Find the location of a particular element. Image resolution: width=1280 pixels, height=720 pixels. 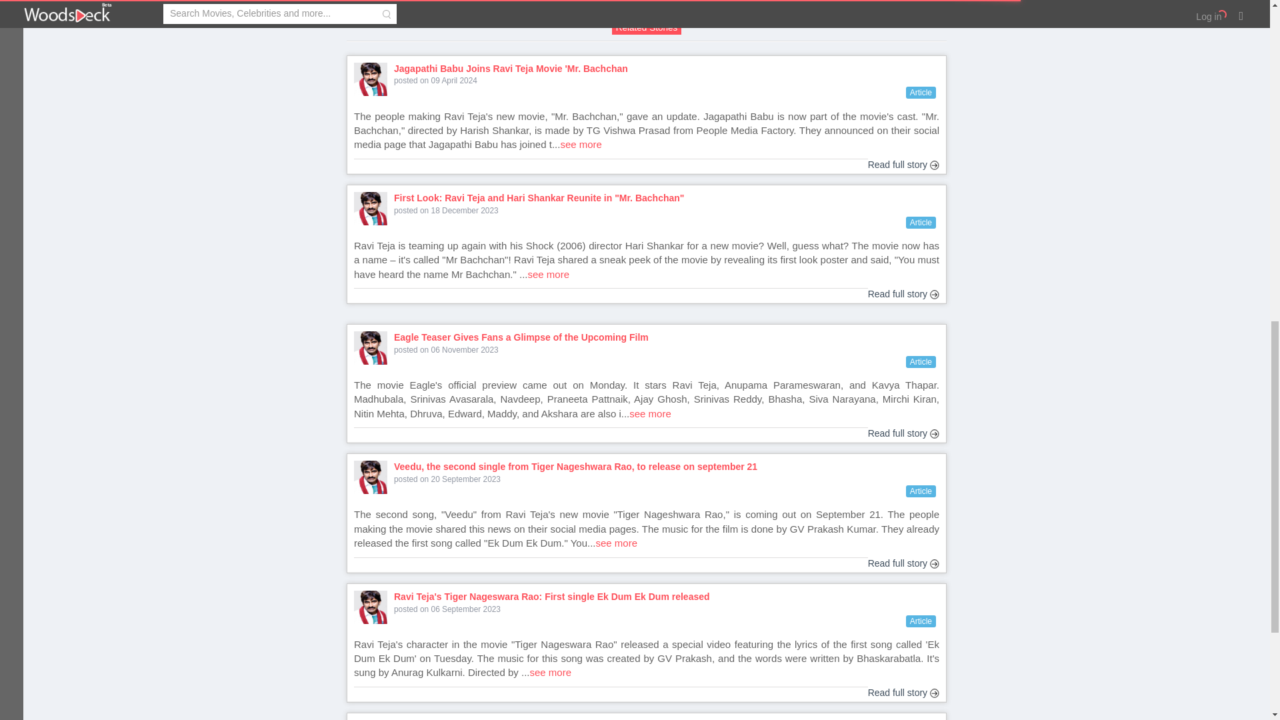

Jagapathi Babu Joins Ravi Teja Movie 'Mr. Bachchan is located at coordinates (669, 69).